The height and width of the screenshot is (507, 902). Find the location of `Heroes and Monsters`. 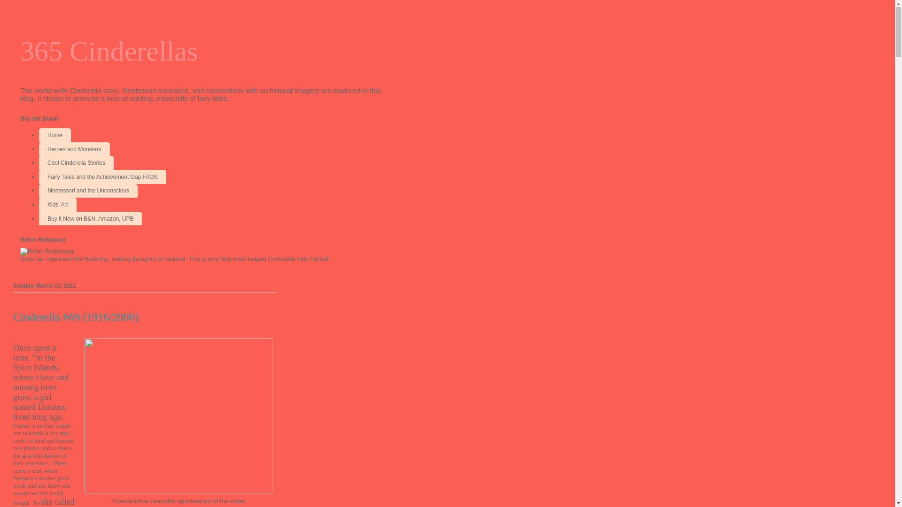

Heroes and Monsters is located at coordinates (74, 149).